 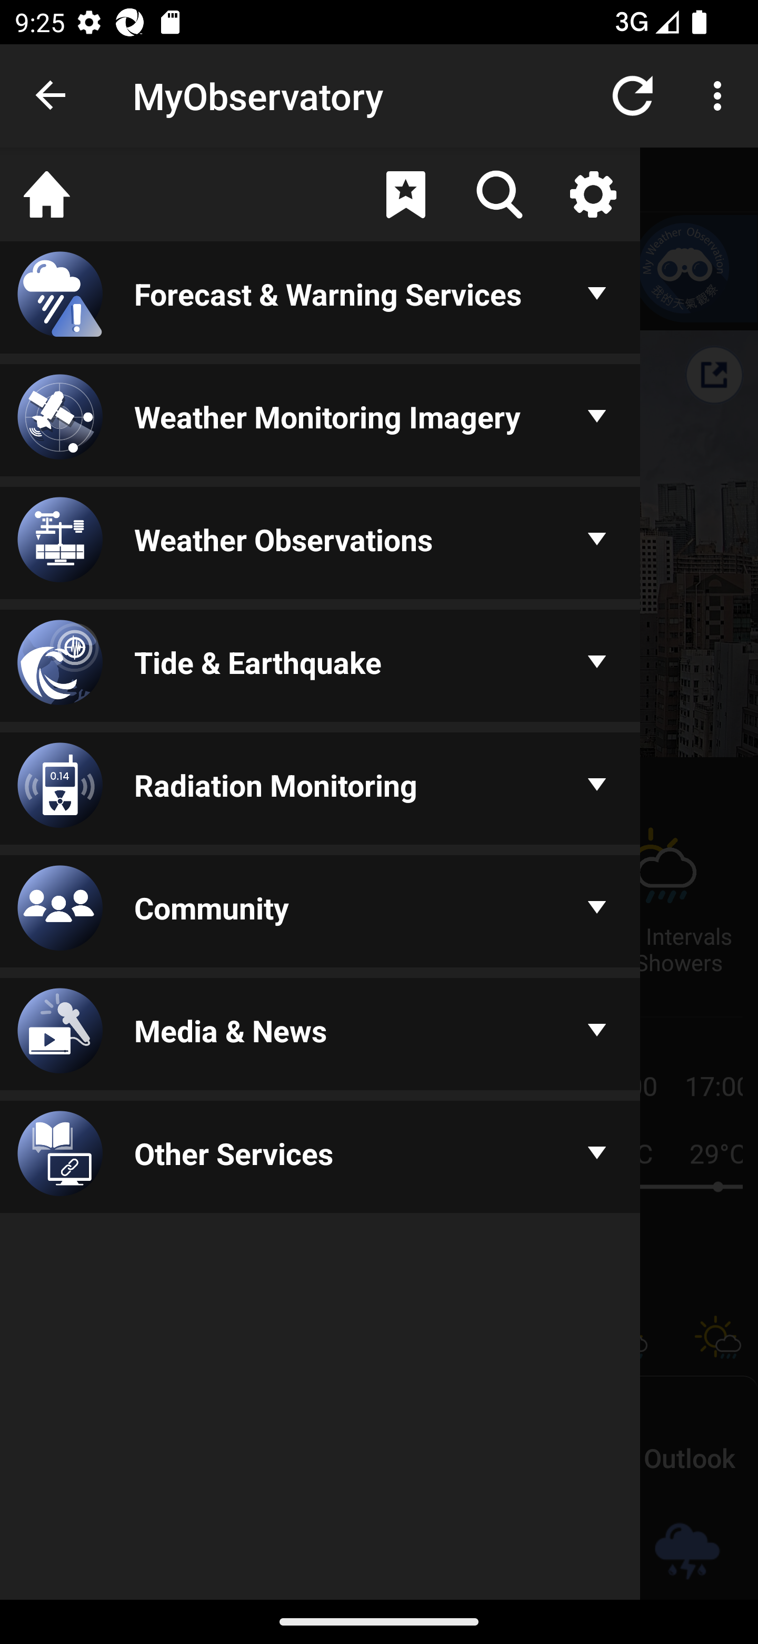 I want to click on Media & News Collapsed, so click(x=320, y=1035).